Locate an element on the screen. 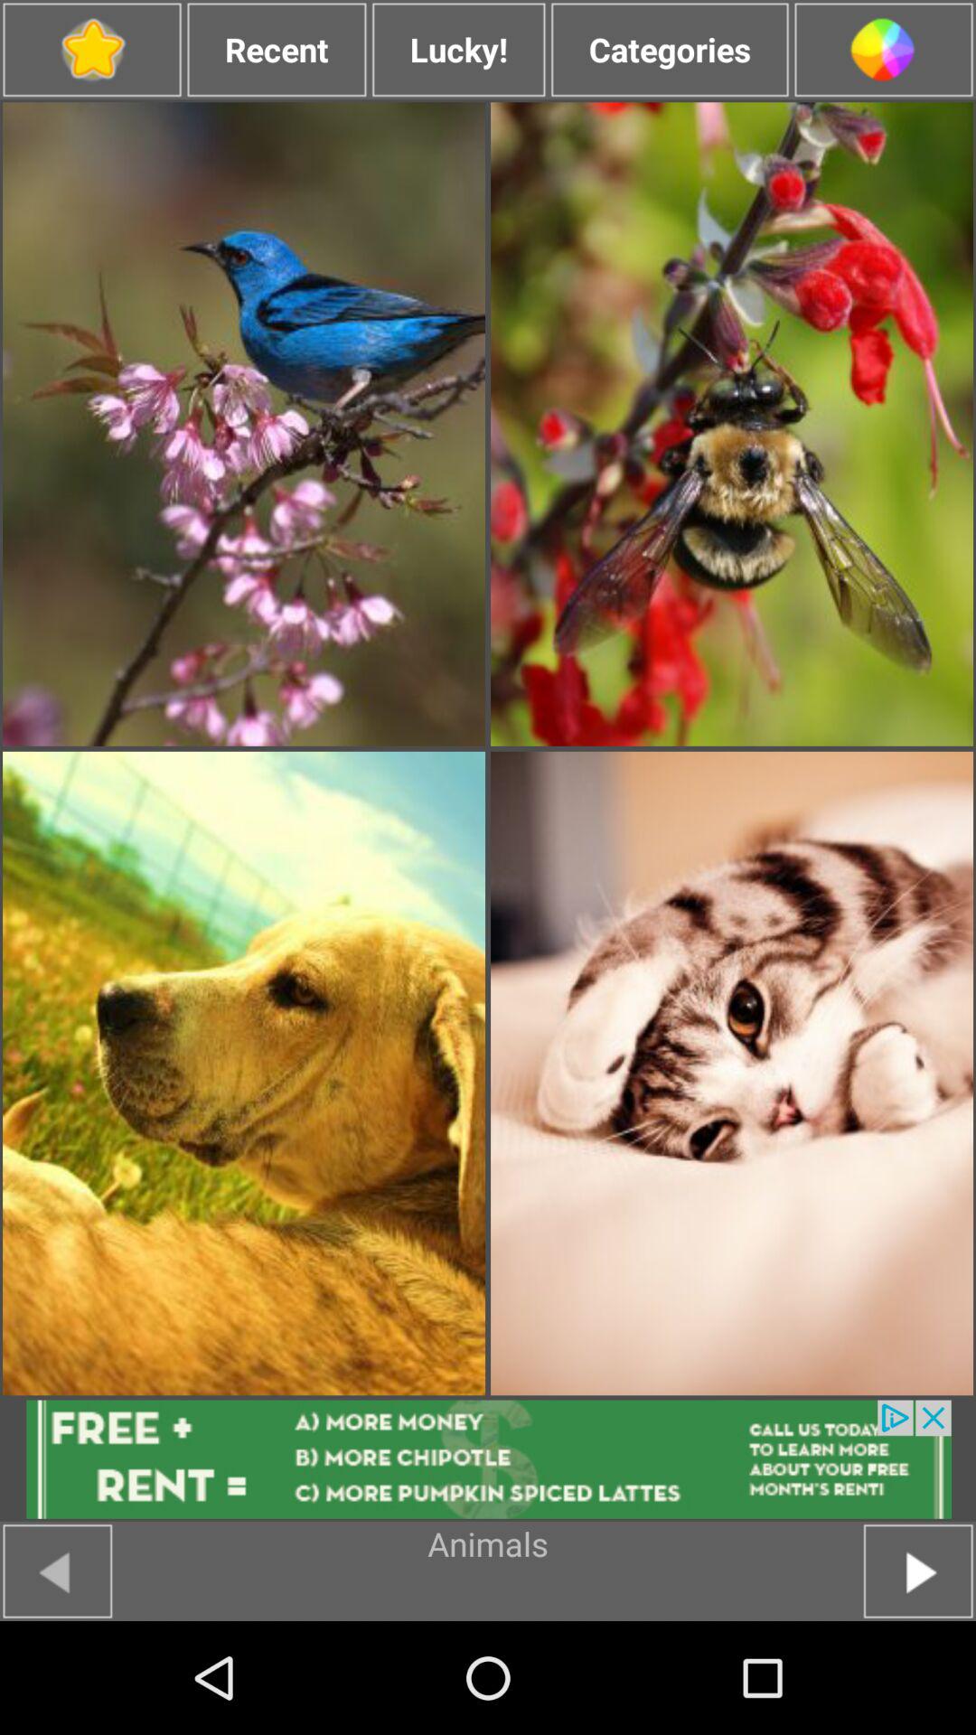  go back is located at coordinates (58, 1571).